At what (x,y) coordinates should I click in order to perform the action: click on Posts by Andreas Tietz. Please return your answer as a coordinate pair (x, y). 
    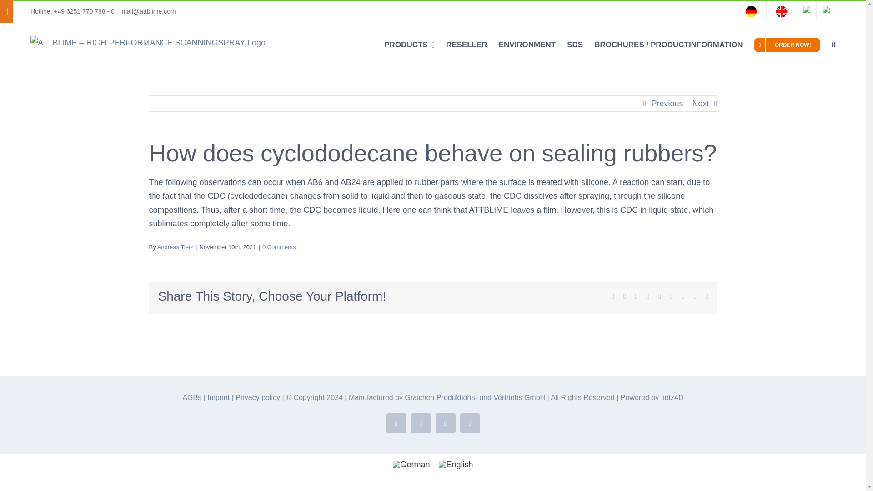
    Looking at the image, I should click on (176, 246).